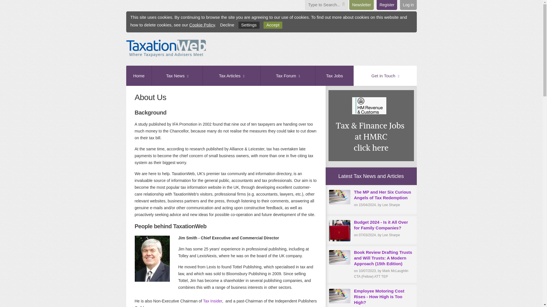 This screenshot has width=547, height=307. What do you see at coordinates (249, 25) in the screenshot?
I see `Settings` at bounding box center [249, 25].